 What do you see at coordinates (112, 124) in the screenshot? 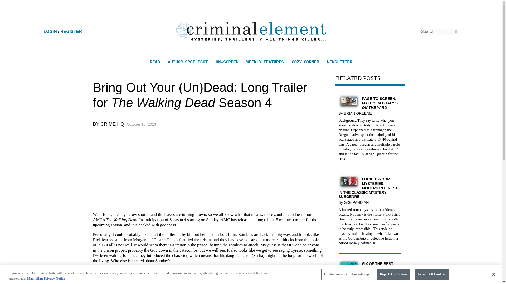
I see `Crime HQ` at bounding box center [112, 124].